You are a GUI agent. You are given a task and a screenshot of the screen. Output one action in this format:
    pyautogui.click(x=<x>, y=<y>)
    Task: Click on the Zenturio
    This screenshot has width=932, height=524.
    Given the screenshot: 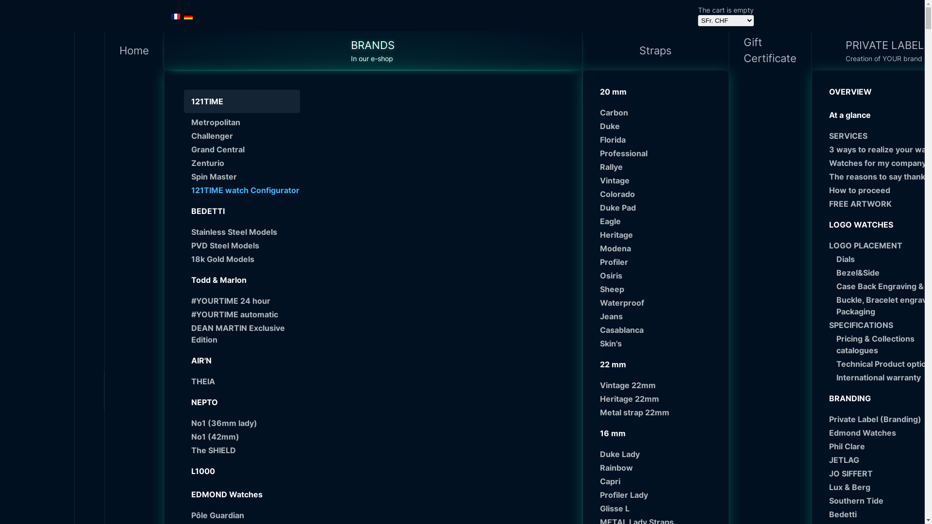 What is the action you would take?
    pyautogui.click(x=246, y=163)
    